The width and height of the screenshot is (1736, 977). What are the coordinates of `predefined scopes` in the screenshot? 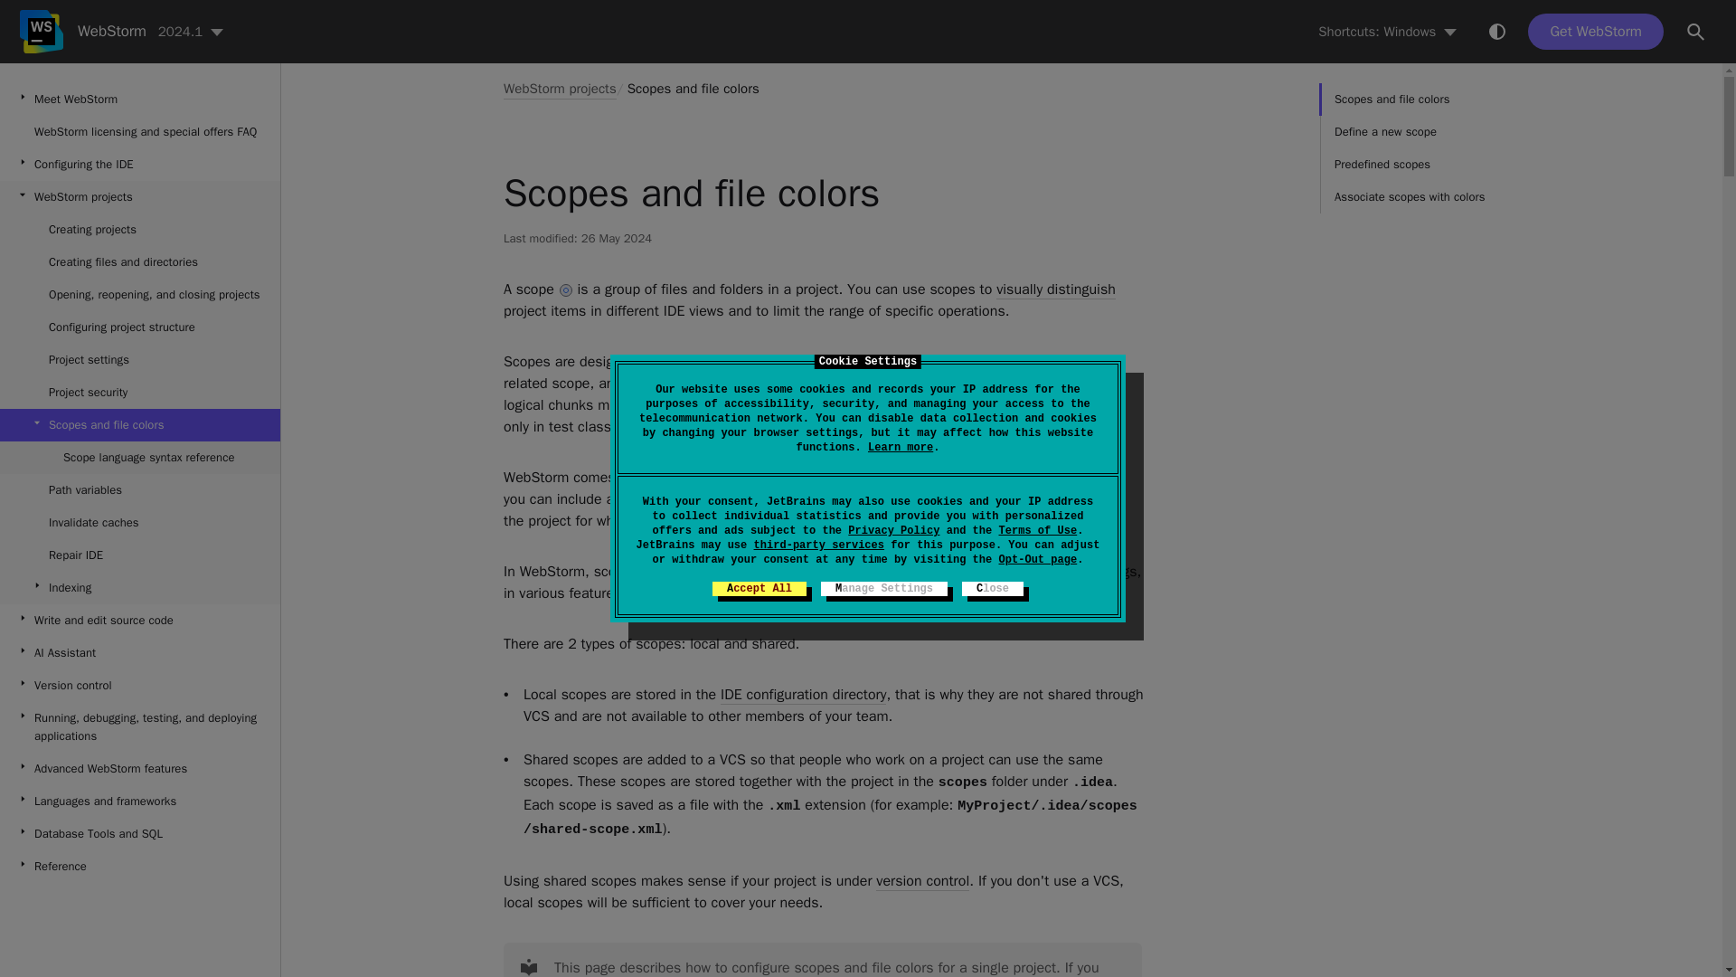 It's located at (761, 478).